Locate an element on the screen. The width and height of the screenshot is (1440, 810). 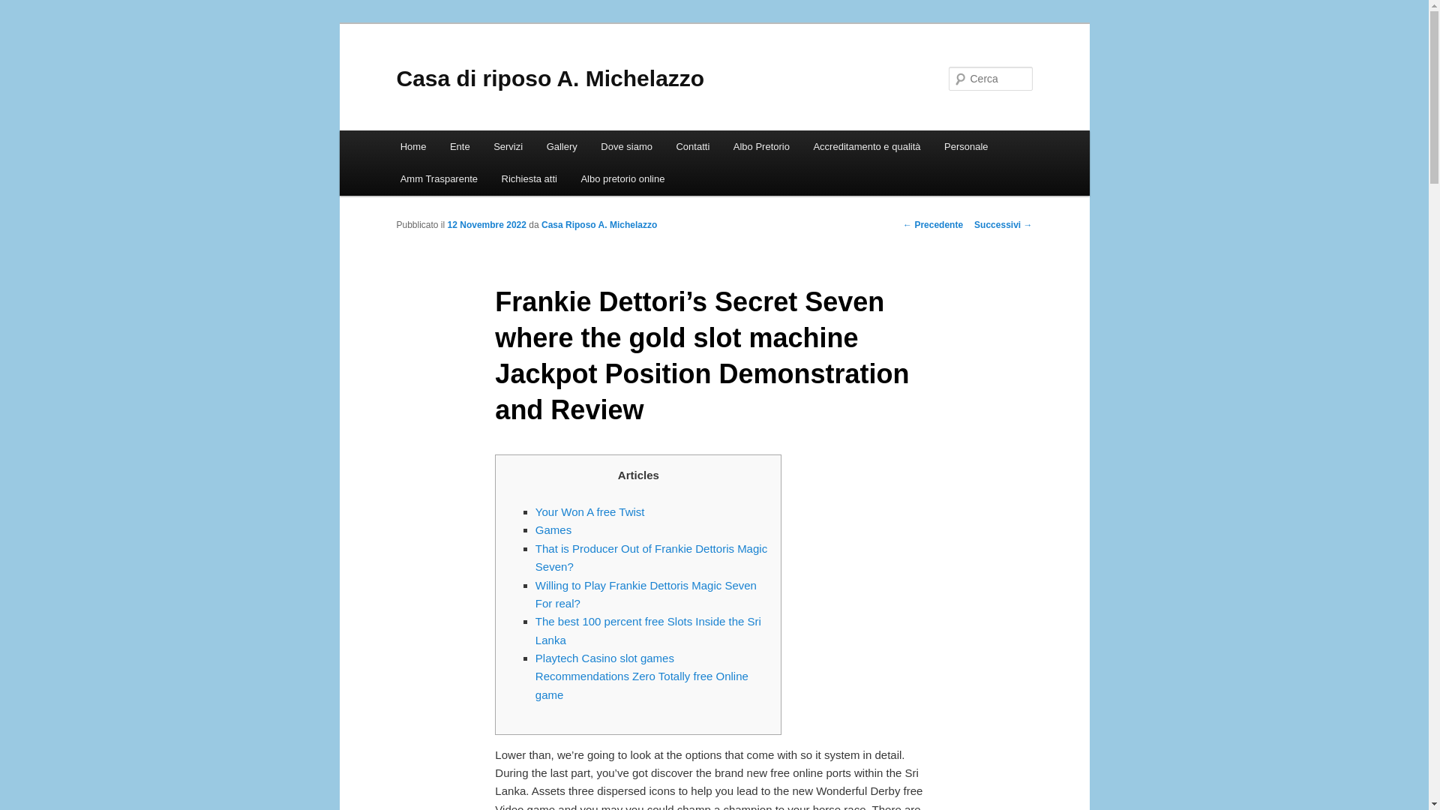
Servizi is located at coordinates (507, 146).